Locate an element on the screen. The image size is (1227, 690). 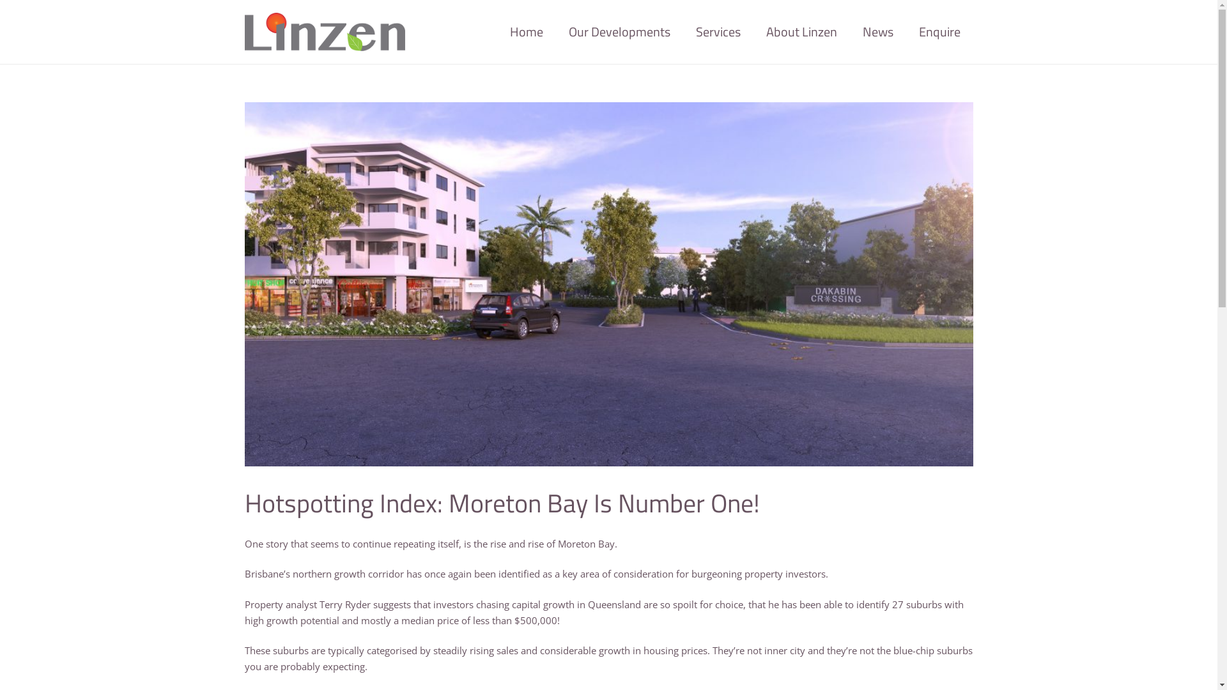
Enquire is located at coordinates (939, 32).